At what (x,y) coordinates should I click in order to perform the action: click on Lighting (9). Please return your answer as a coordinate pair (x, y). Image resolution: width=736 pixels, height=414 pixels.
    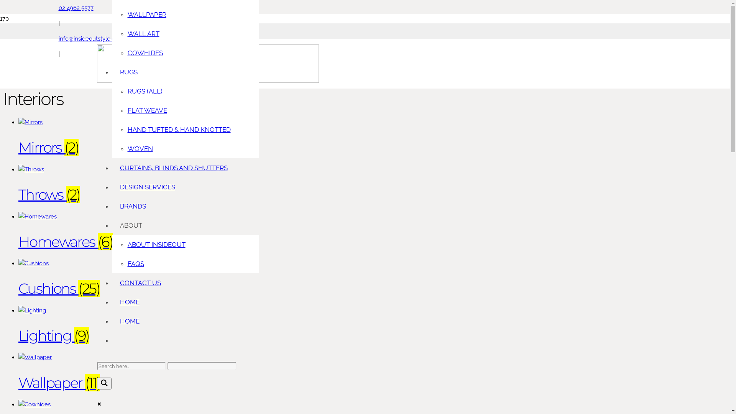
    Looking at the image, I should click on (264, 326).